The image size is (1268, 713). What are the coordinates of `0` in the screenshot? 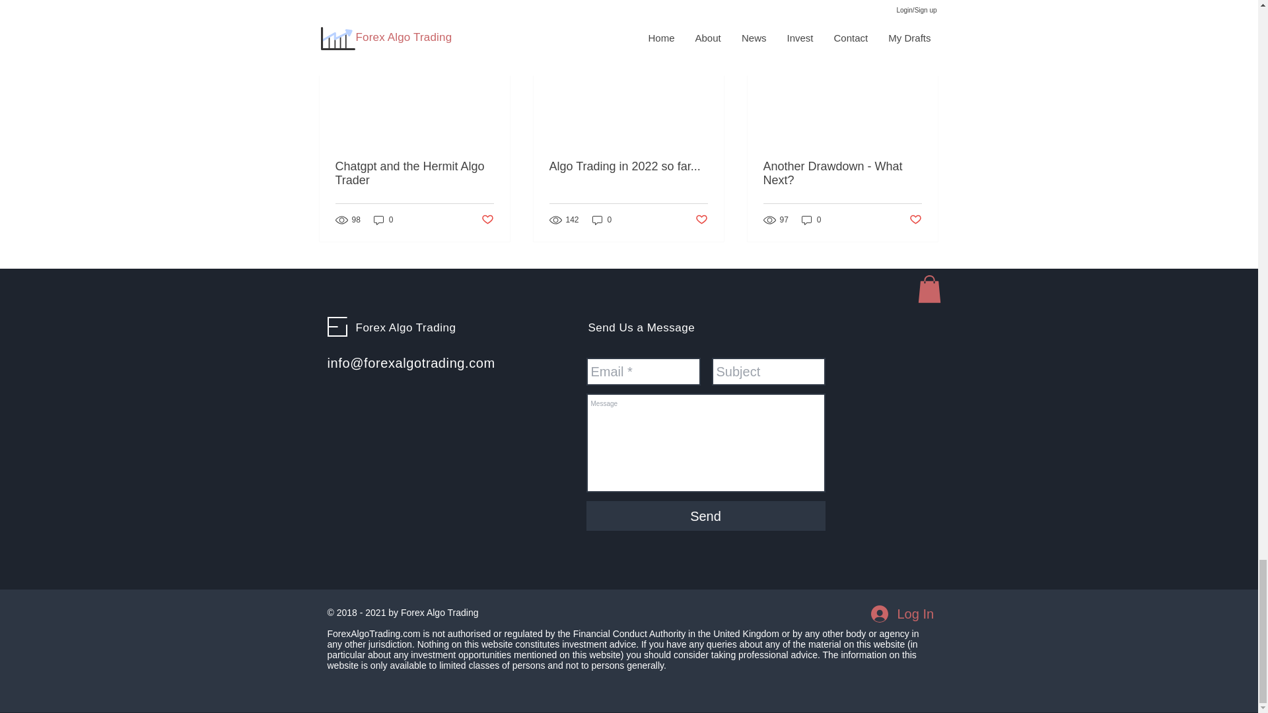 It's located at (811, 221).